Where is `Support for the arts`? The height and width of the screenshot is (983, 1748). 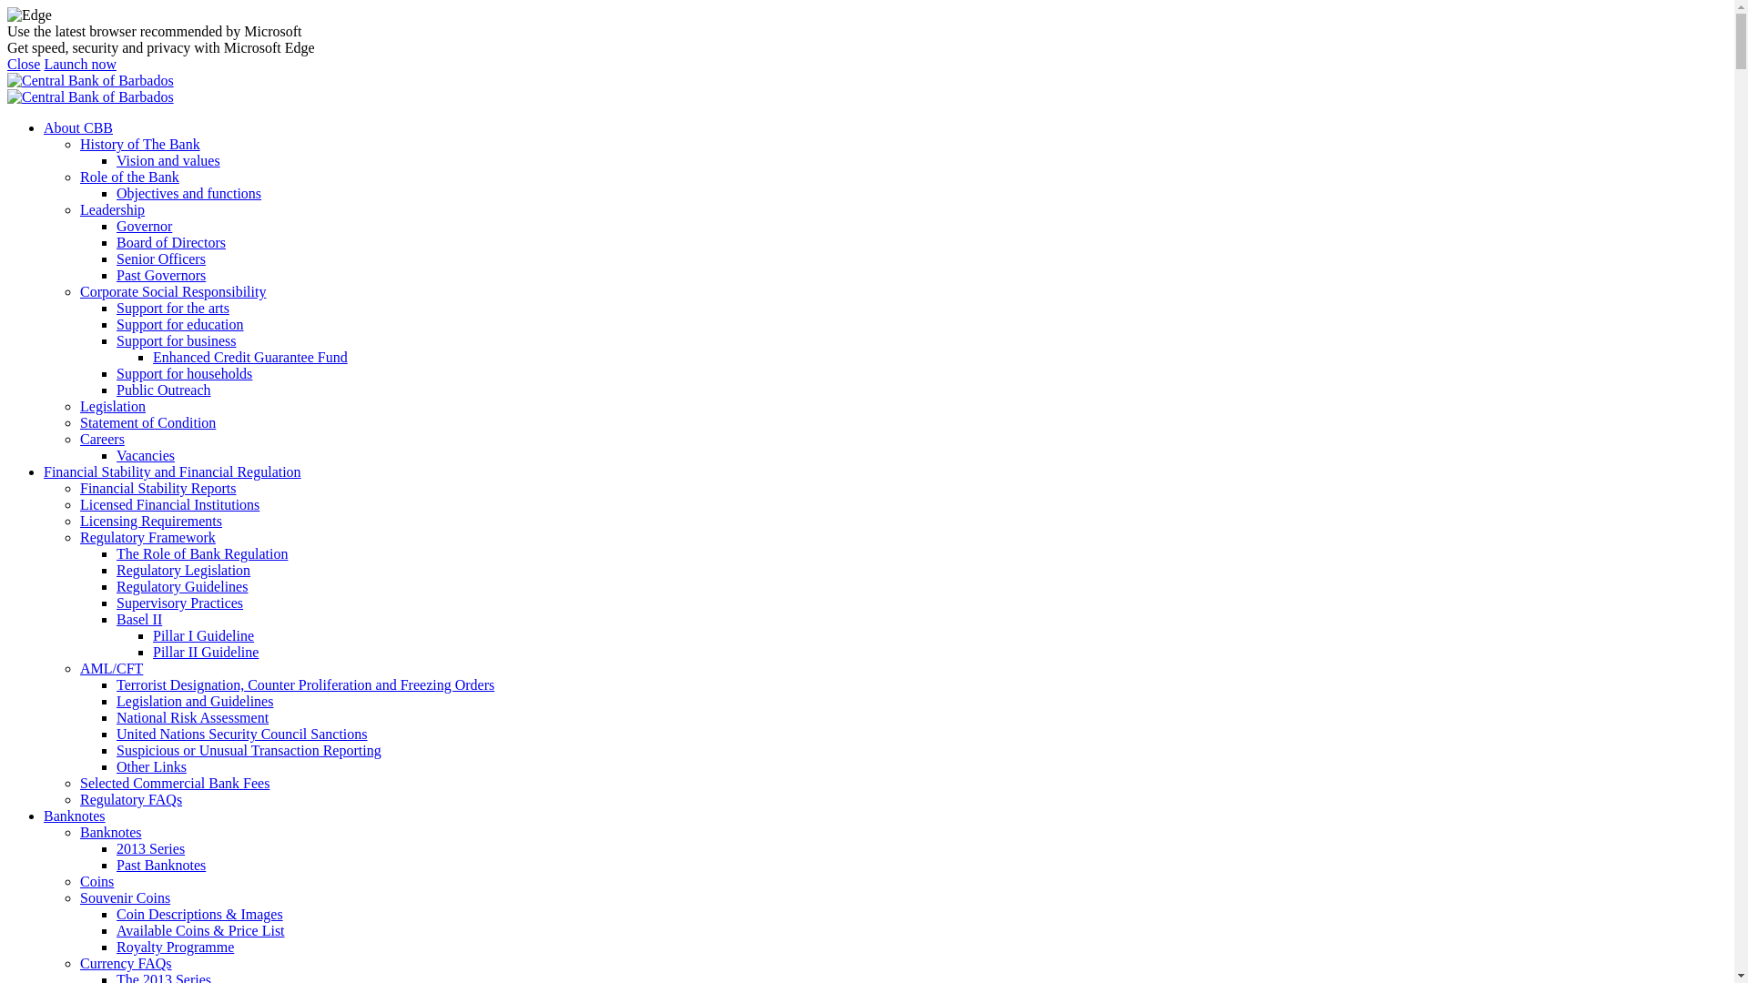
Support for the arts is located at coordinates (173, 308).